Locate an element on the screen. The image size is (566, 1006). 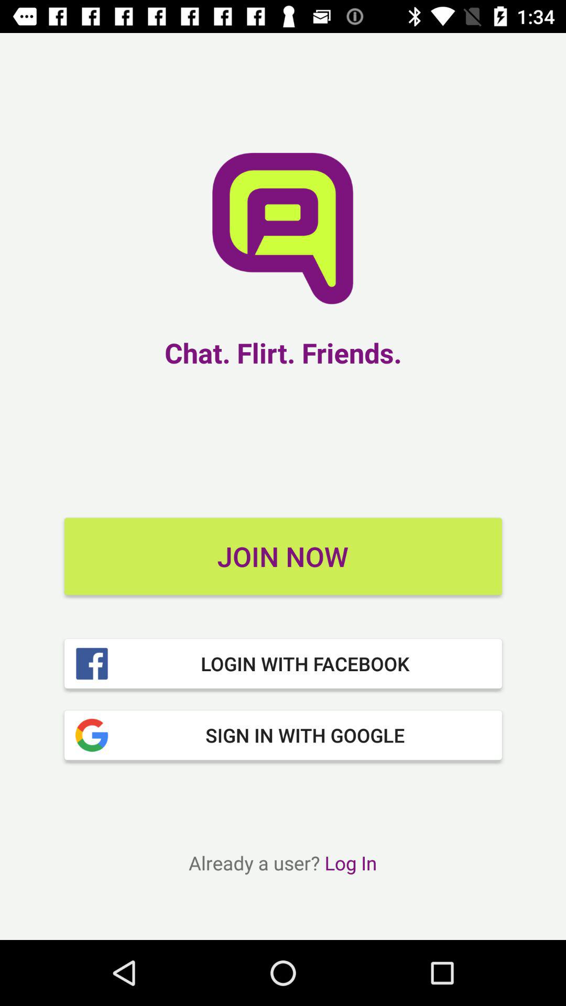
jump until the join now item is located at coordinates (283, 556).